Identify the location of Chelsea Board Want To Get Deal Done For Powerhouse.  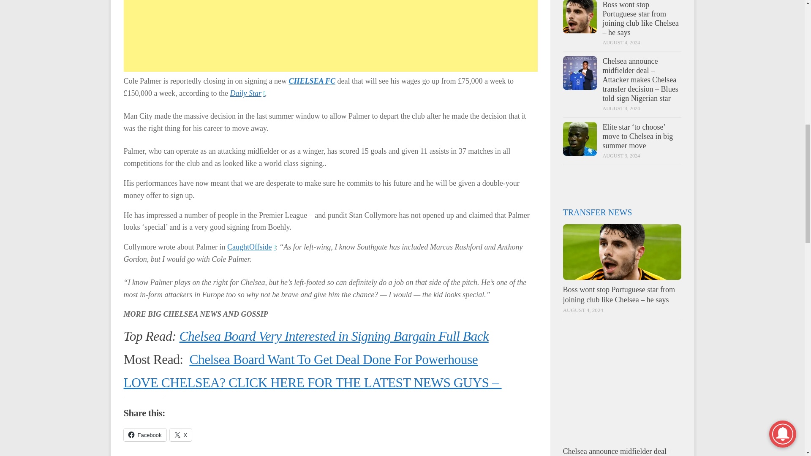
(333, 359).